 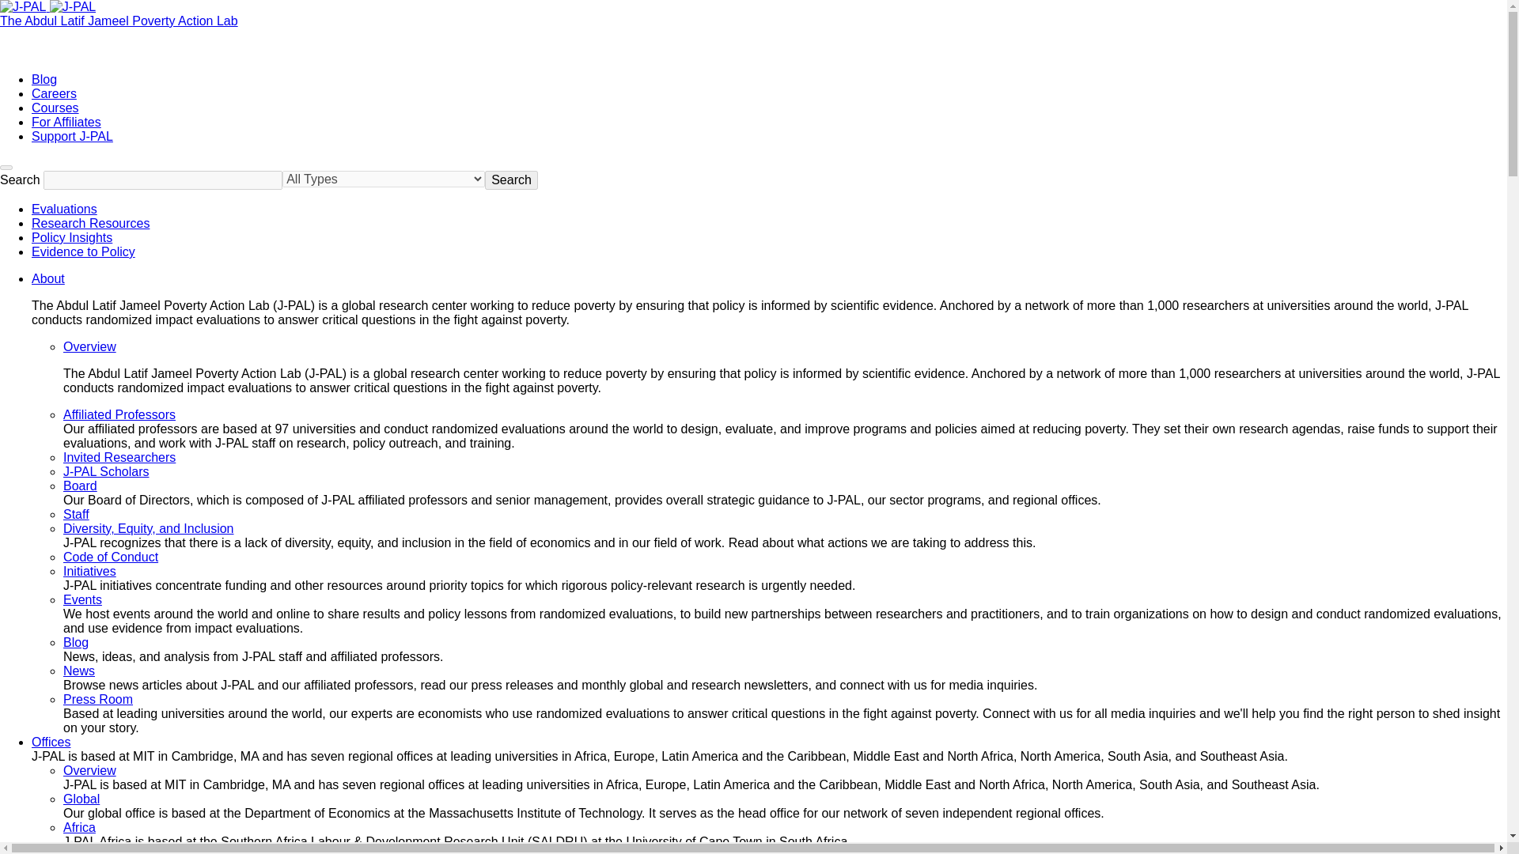 What do you see at coordinates (511, 180) in the screenshot?
I see `Search` at bounding box center [511, 180].